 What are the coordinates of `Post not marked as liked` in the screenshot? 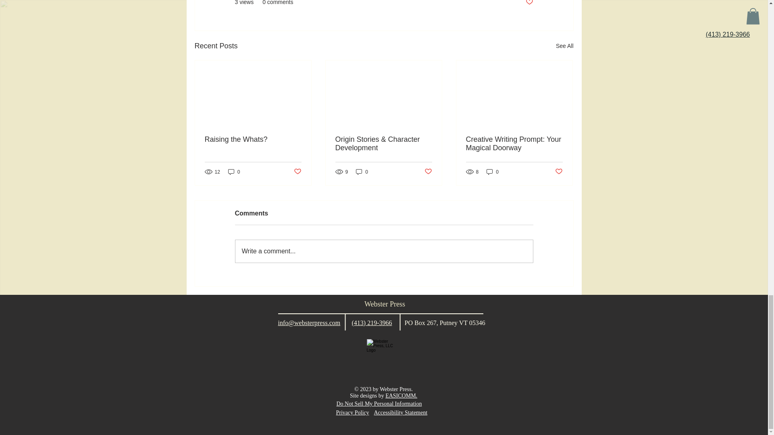 It's located at (559, 172).